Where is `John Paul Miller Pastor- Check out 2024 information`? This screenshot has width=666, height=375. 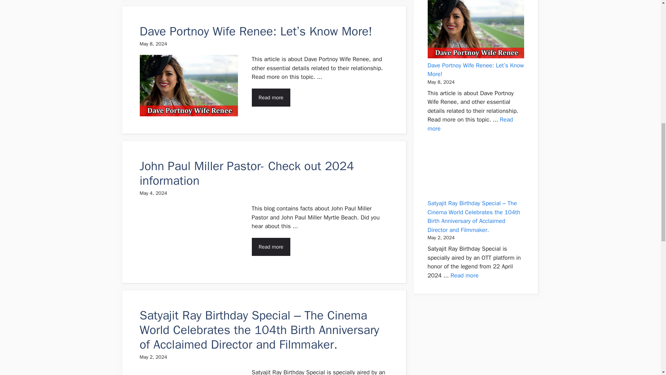 John Paul Miller Pastor- Check out 2024 information is located at coordinates (246, 173).